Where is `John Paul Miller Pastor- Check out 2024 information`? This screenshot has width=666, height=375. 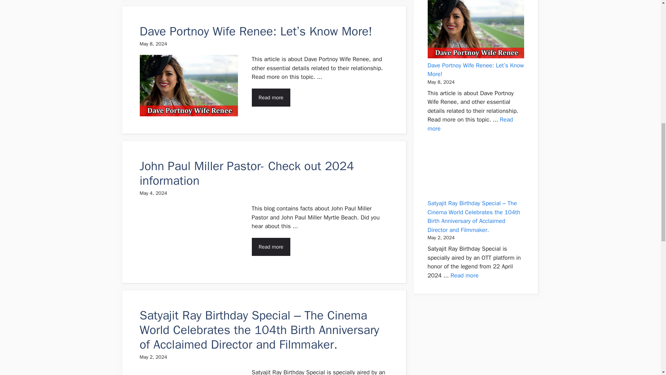 John Paul Miller Pastor- Check out 2024 information is located at coordinates (246, 173).